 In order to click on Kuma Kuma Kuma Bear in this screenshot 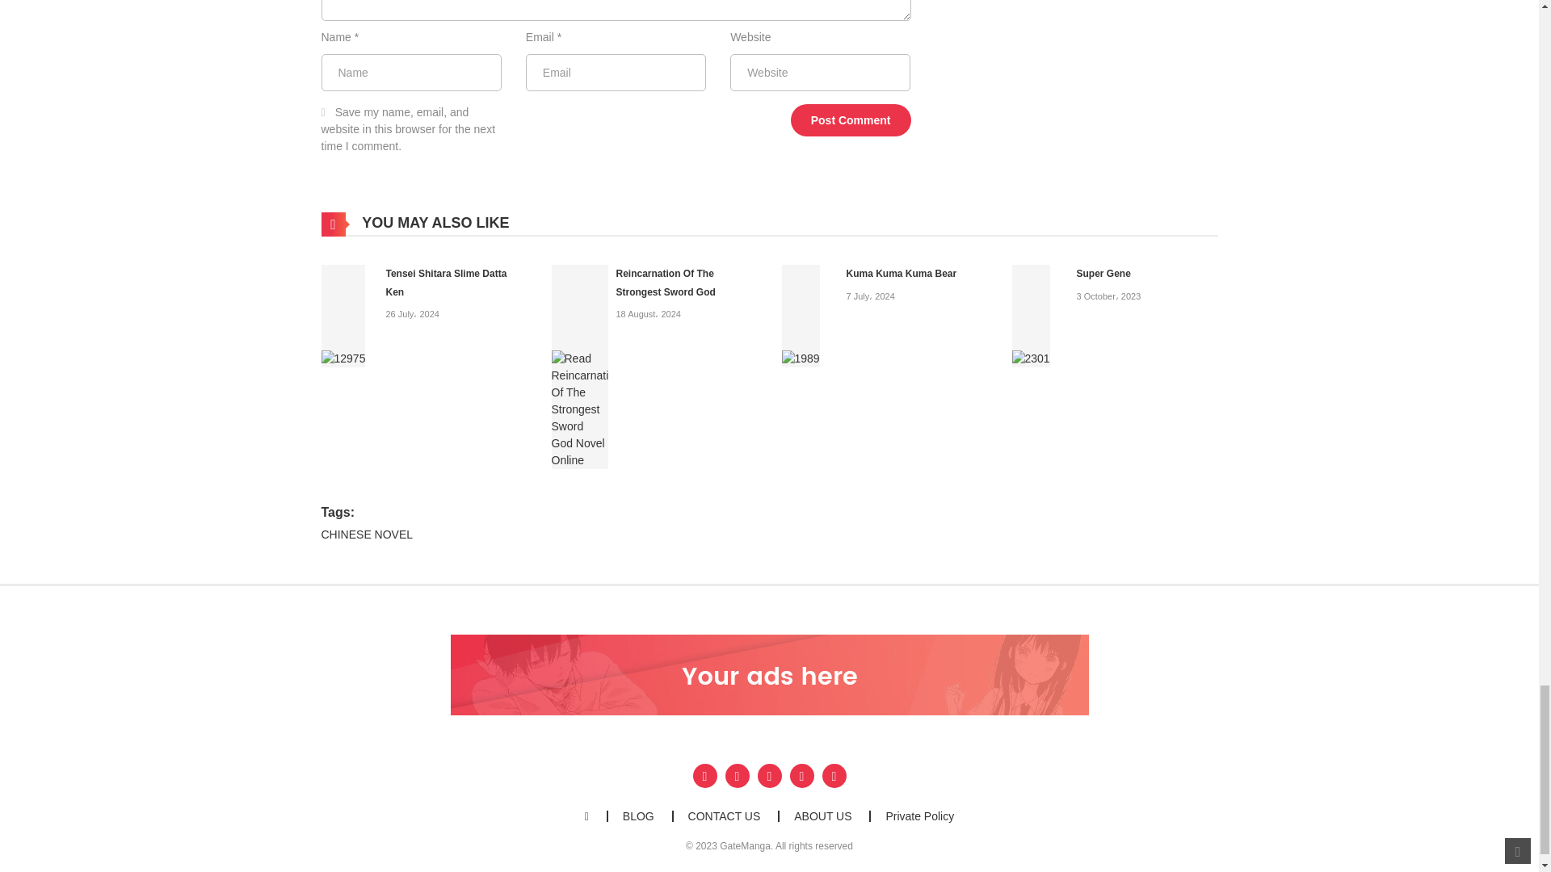, I will do `click(801, 315)`.